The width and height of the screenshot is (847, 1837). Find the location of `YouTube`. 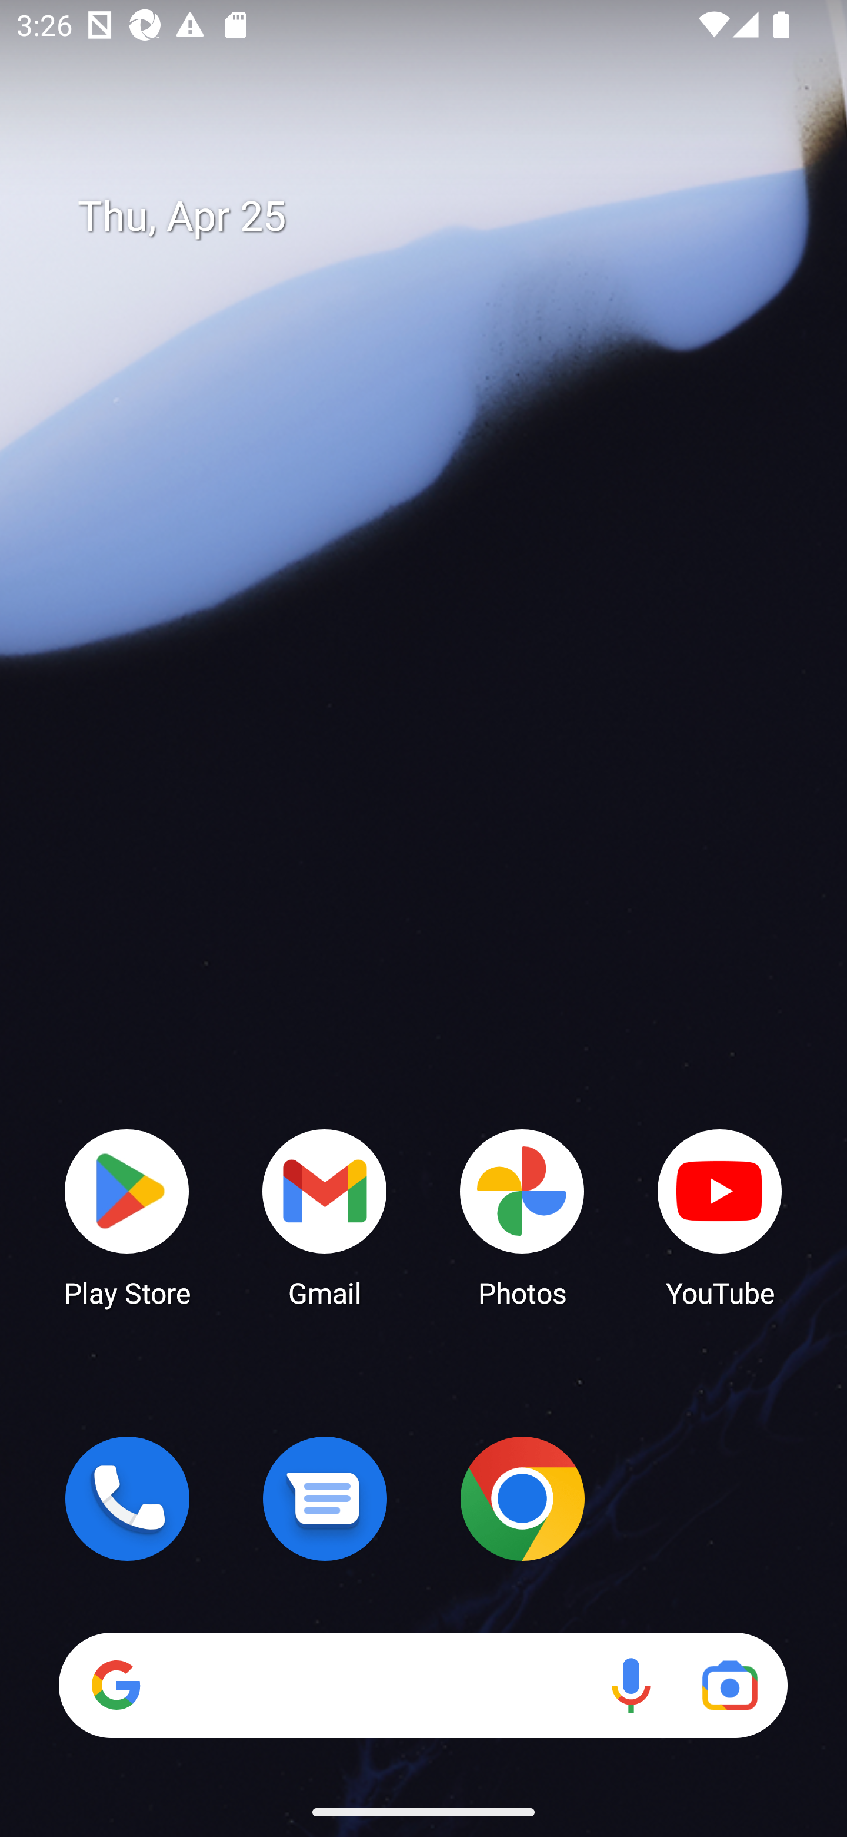

YouTube is located at coordinates (720, 1216).